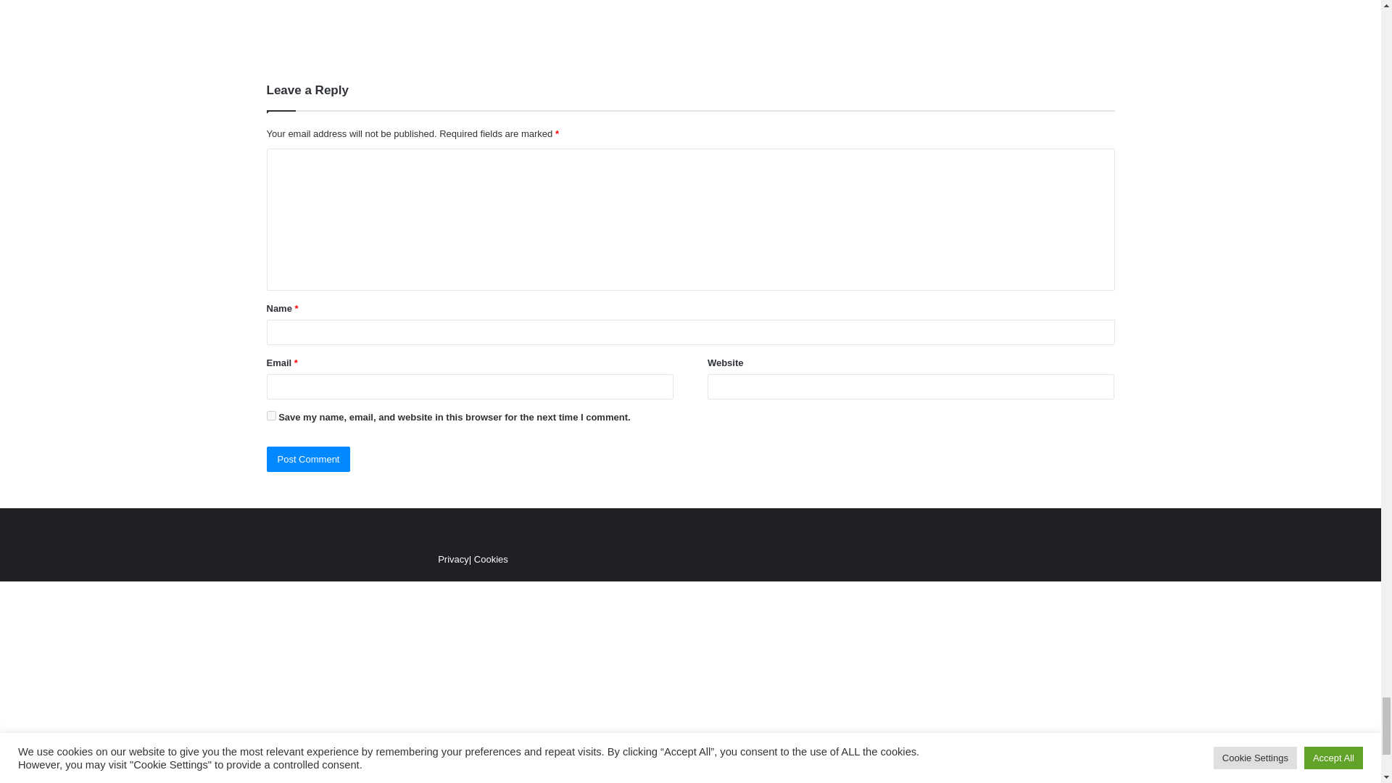 This screenshot has width=1392, height=783. I want to click on yes, so click(271, 415).